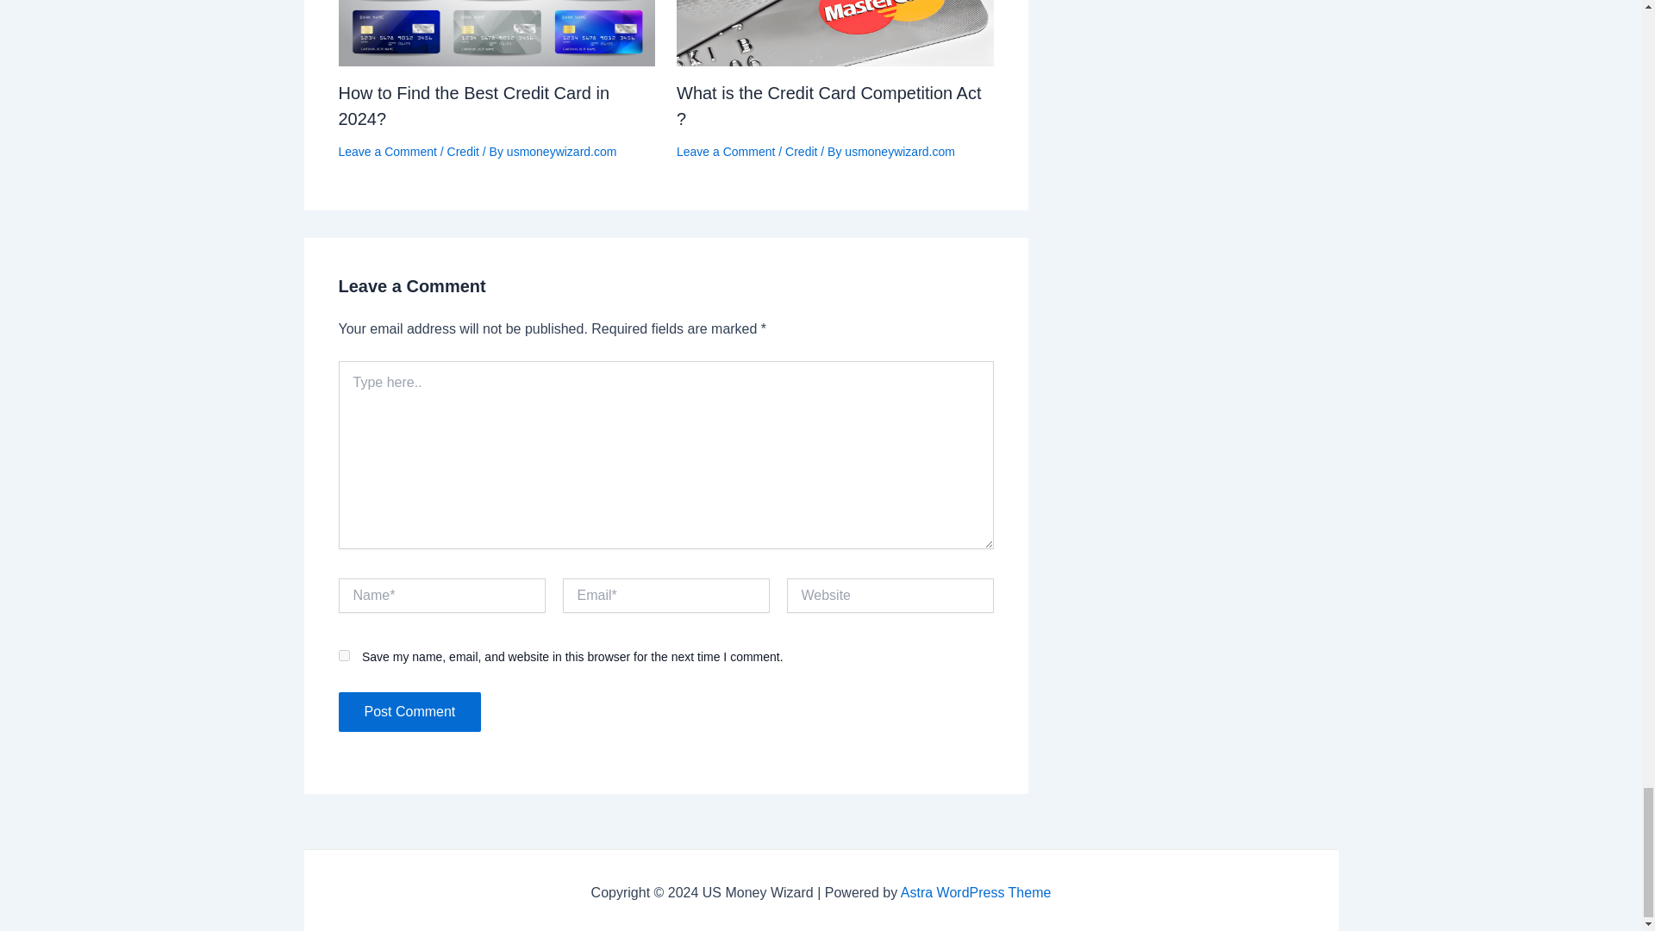  I want to click on Post Comment, so click(409, 712).